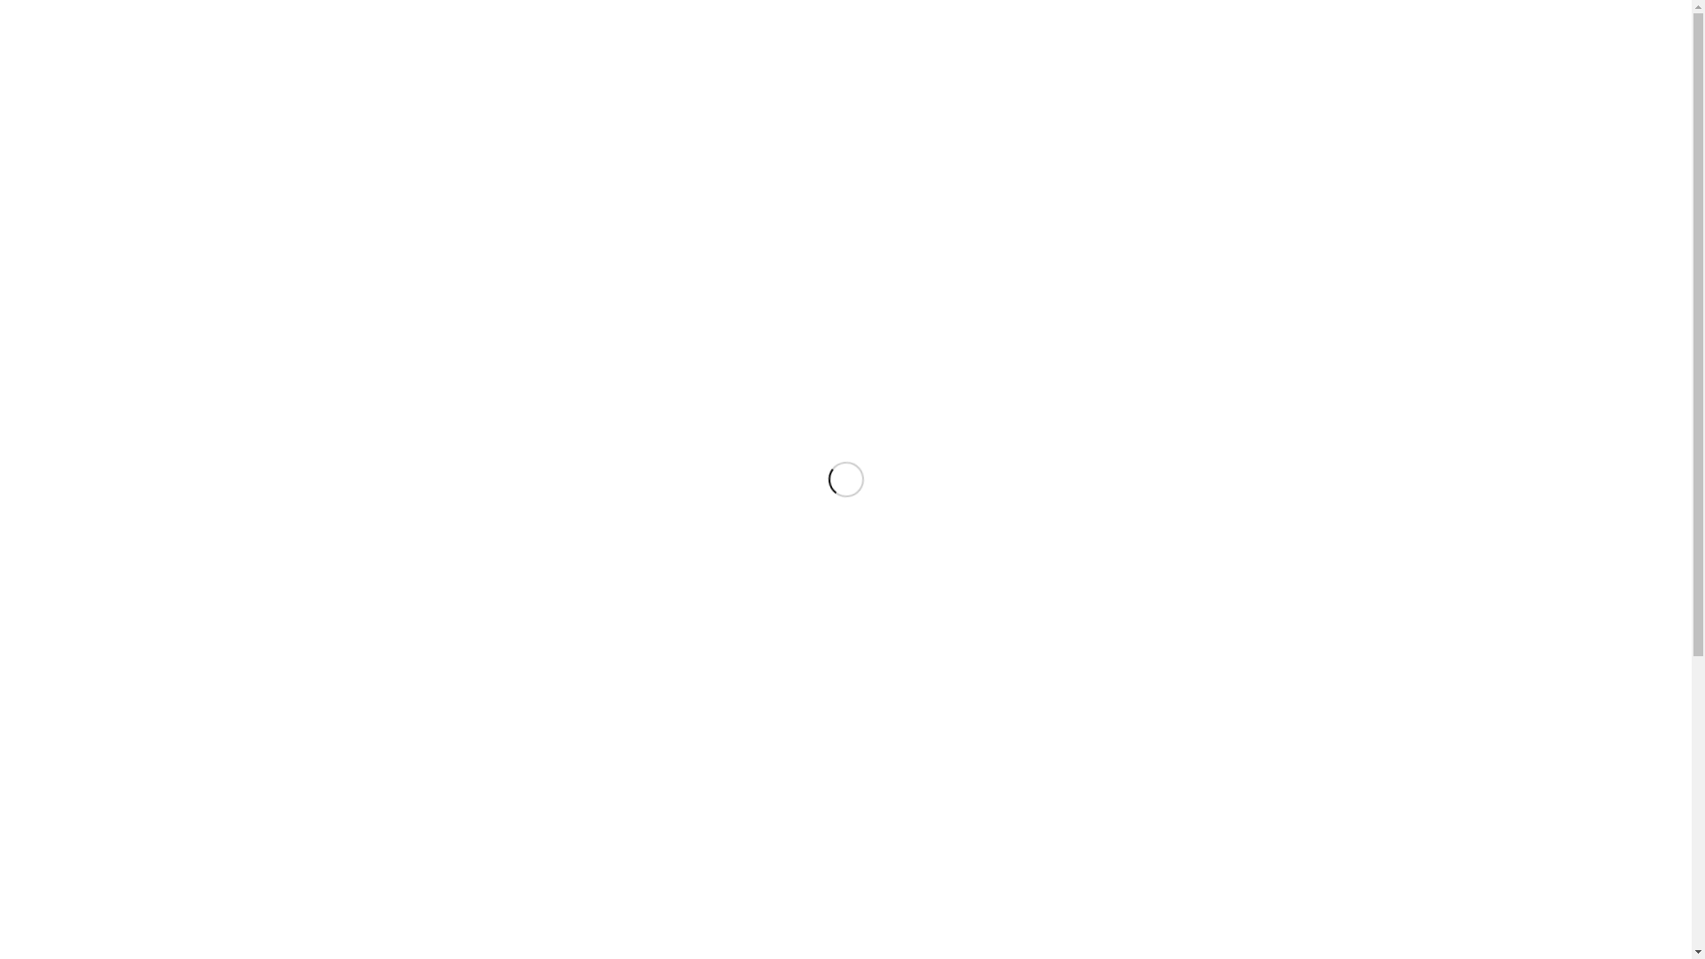  What do you see at coordinates (643, 659) in the screenshot?
I see `Caringal` at bounding box center [643, 659].